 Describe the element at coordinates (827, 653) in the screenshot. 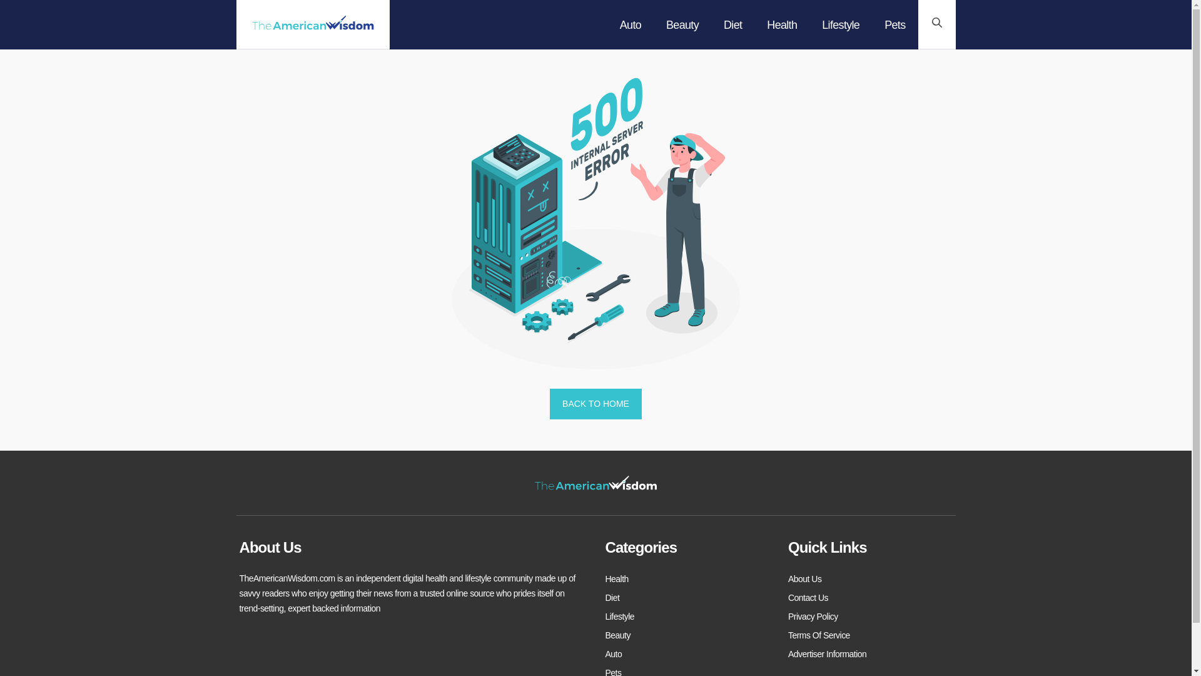

I see `Advertiser Information` at that location.